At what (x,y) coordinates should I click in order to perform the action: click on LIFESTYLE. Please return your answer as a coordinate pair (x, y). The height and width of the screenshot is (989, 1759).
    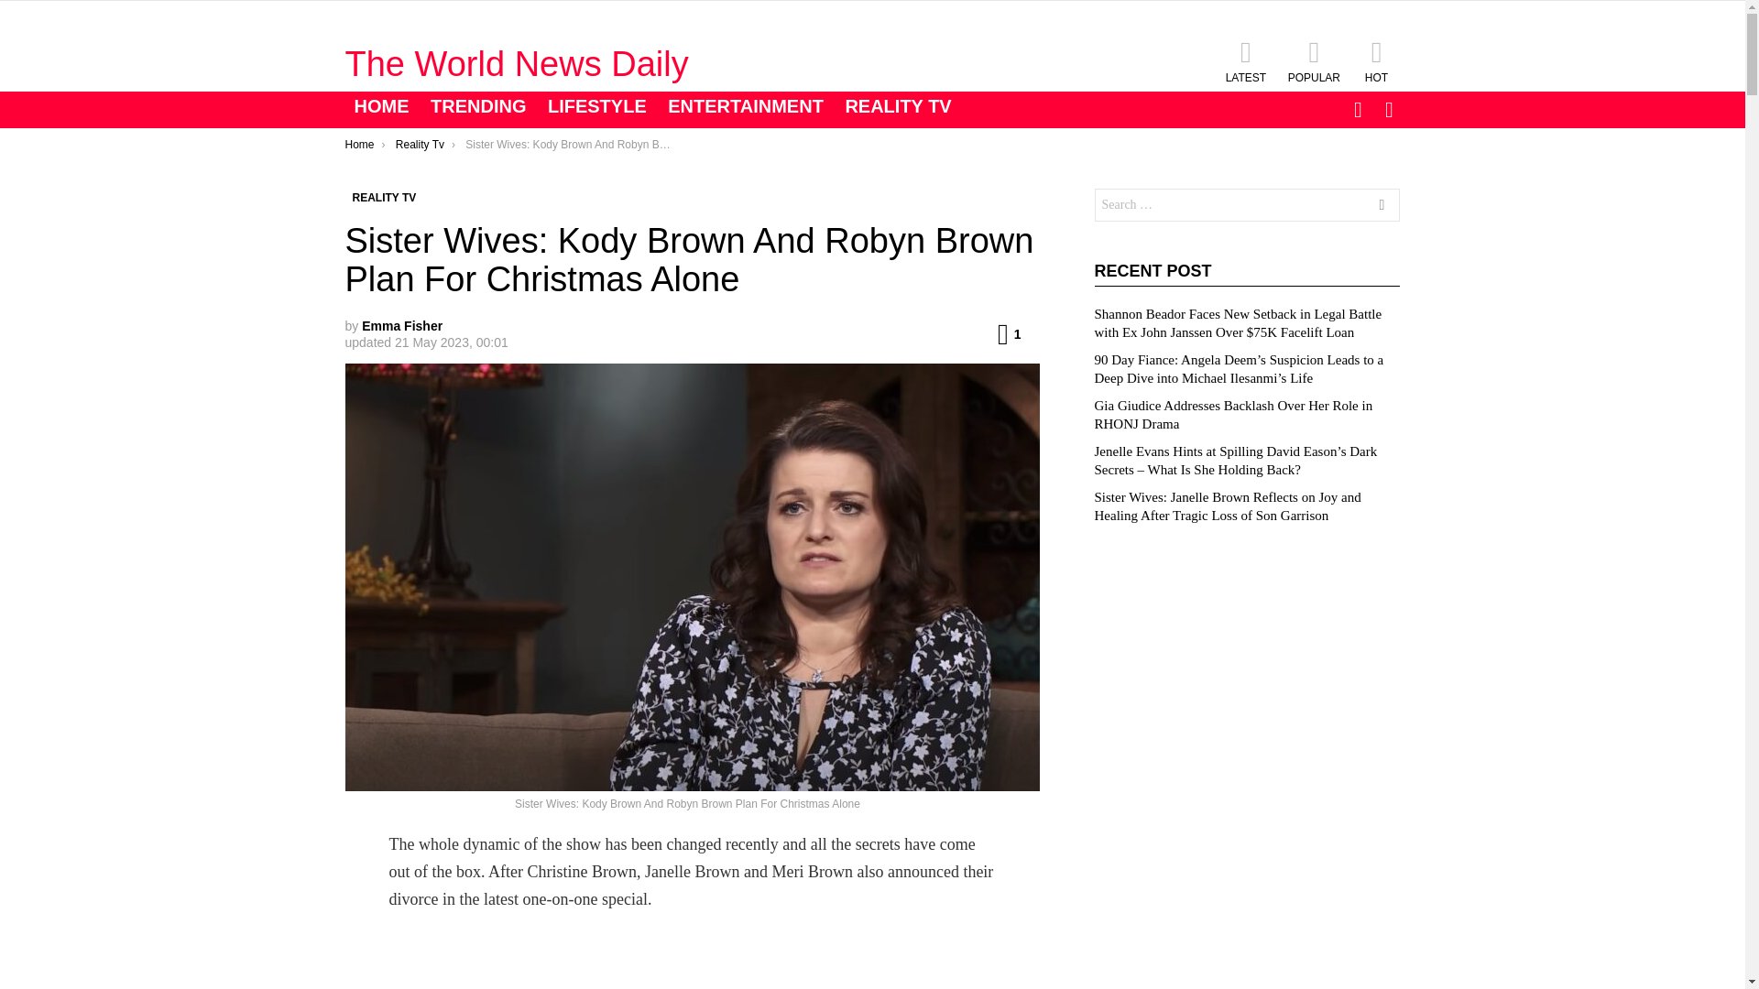
    Looking at the image, I should click on (597, 106).